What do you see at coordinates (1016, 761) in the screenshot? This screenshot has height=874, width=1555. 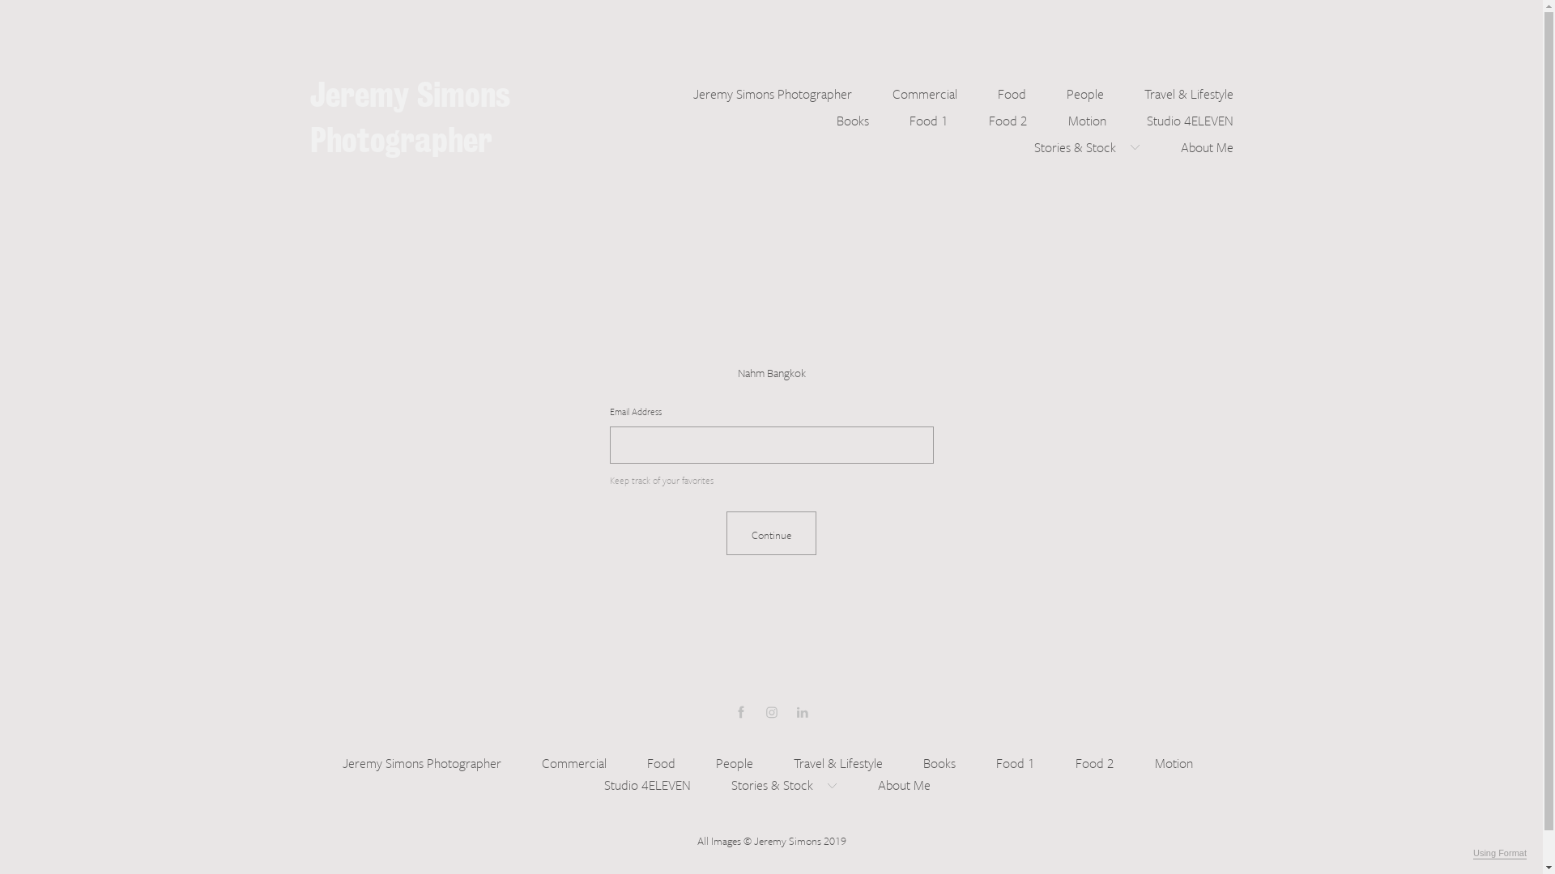 I see `Food 1` at bounding box center [1016, 761].